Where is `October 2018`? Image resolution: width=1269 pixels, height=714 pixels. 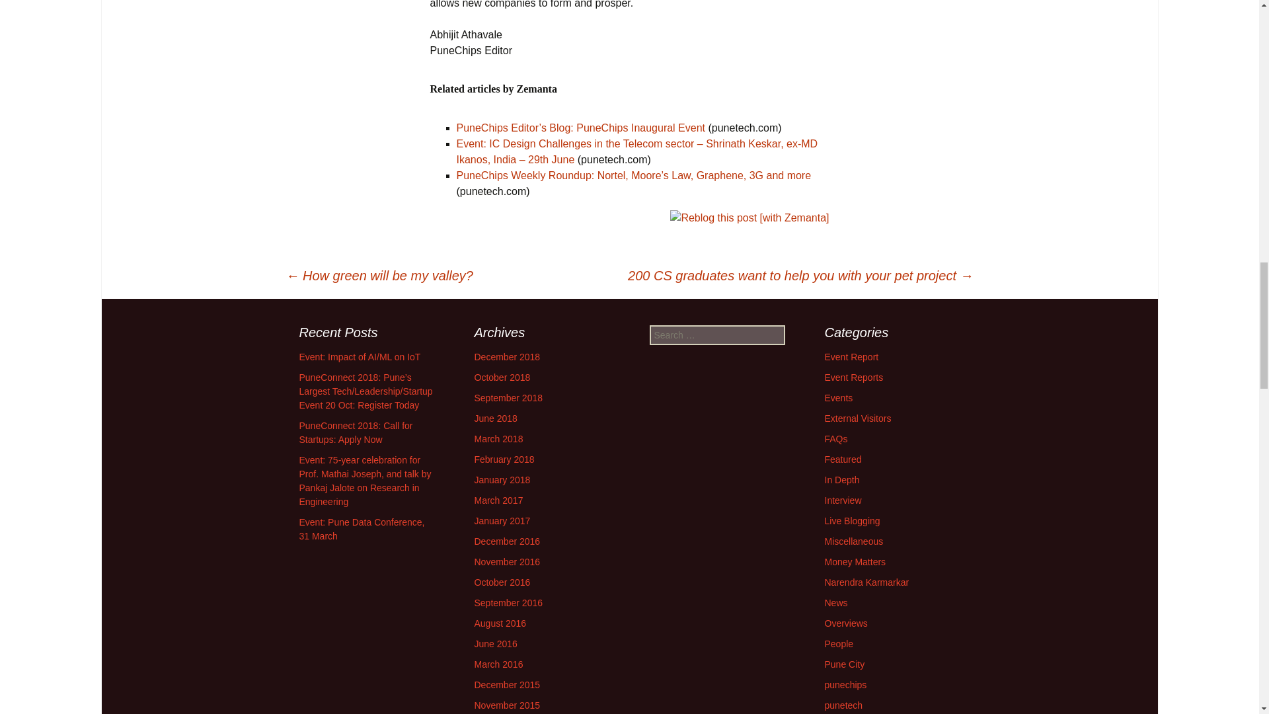 October 2018 is located at coordinates (502, 377).